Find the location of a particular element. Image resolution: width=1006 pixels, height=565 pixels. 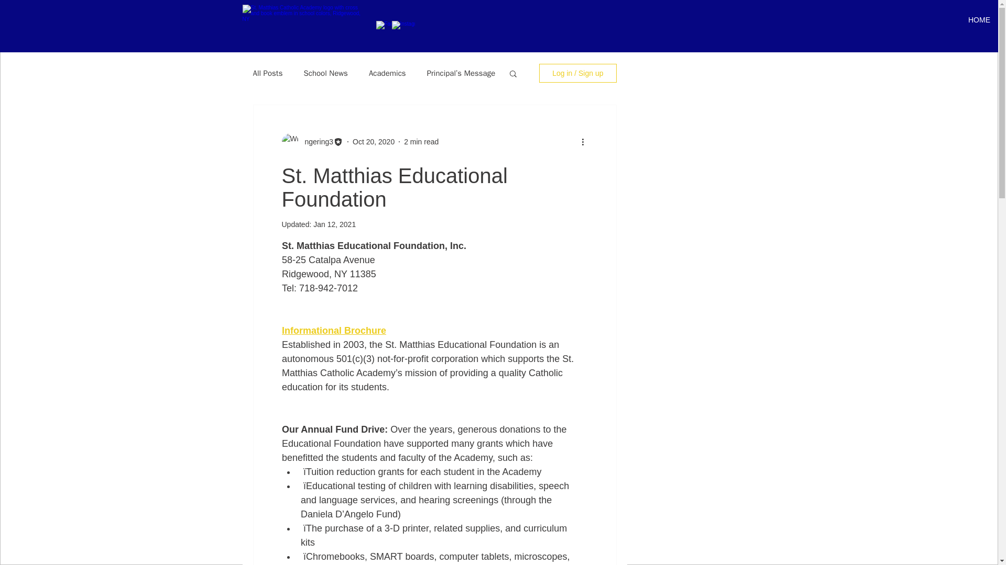

Academics is located at coordinates (388, 73).